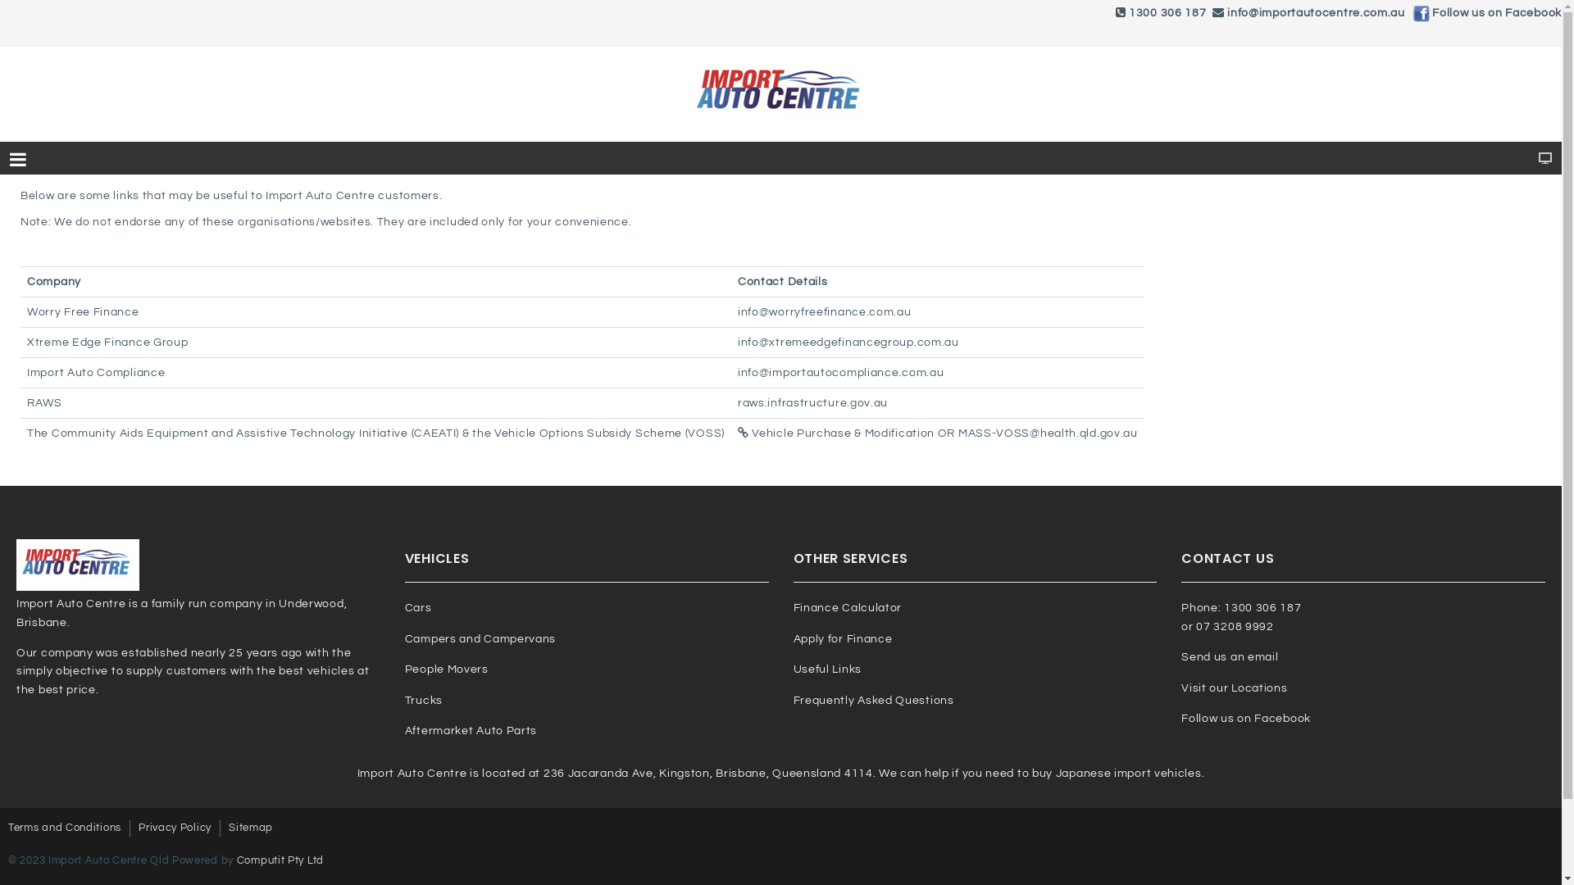  What do you see at coordinates (1048, 433) in the screenshot?
I see `MASS-VOSS@health.qld.gov.au` at bounding box center [1048, 433].